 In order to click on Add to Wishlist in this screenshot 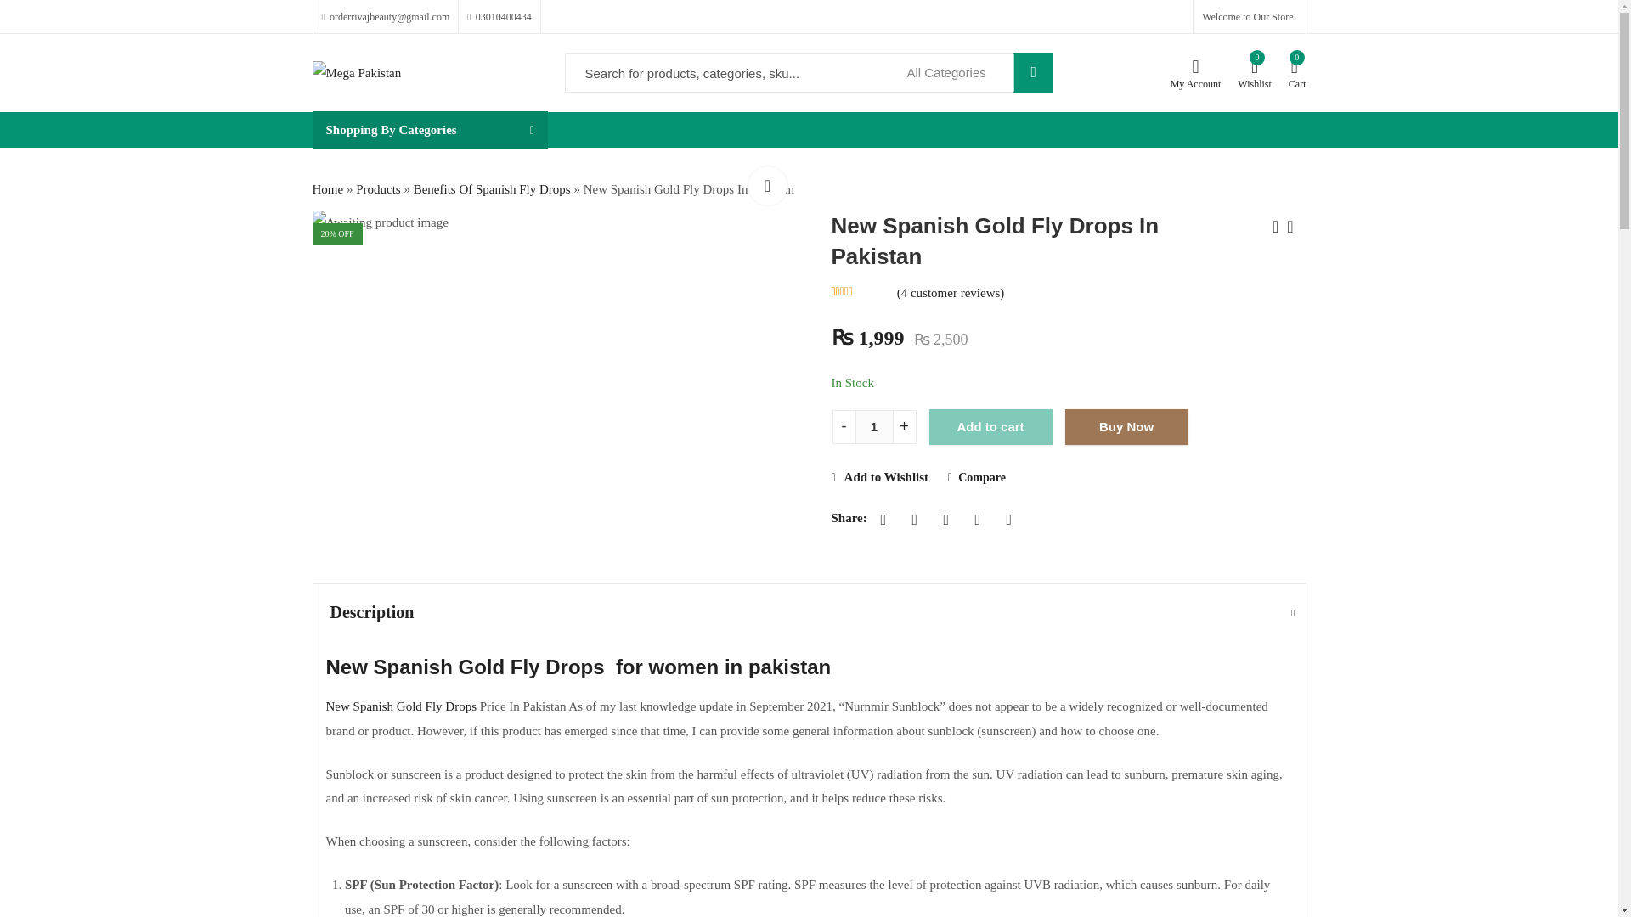, I will do `click(878, 477)`.